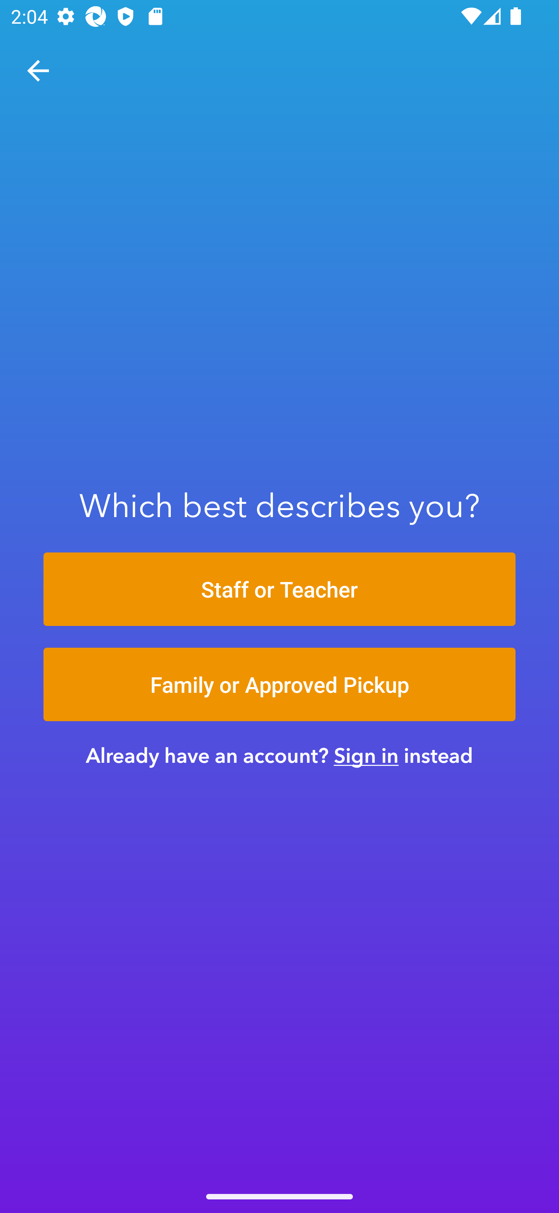 This screenshot has width=559, height=1213. Describe the element at coordinates (38, 71) in the screenshot. I see `Navigate up` at that location.